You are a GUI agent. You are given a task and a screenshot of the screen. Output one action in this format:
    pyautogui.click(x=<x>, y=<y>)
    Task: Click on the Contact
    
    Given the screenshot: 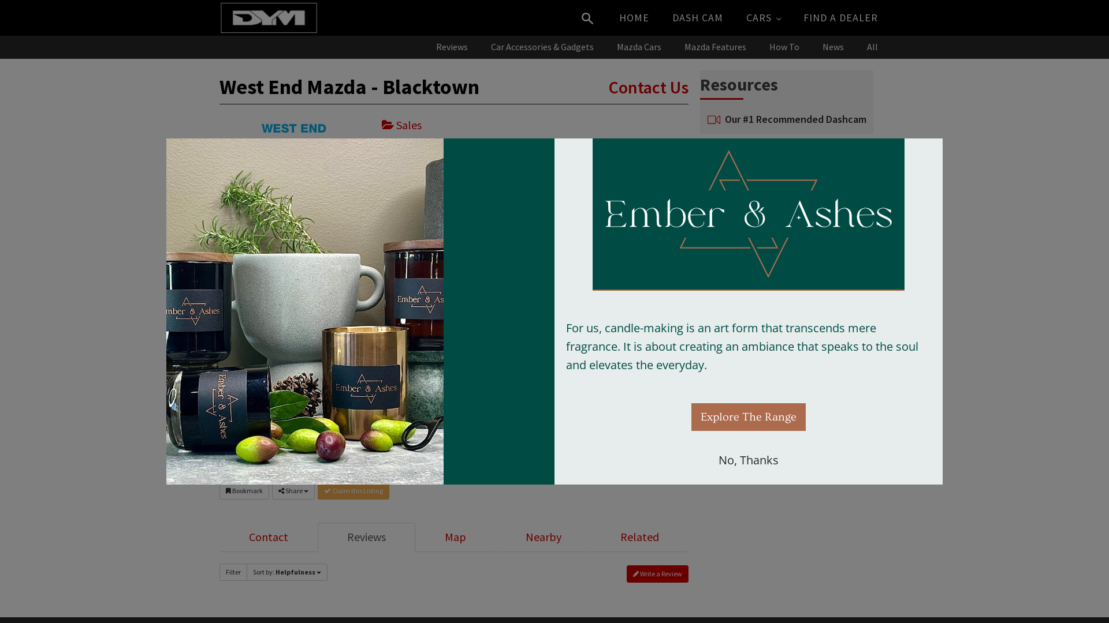 What is the action you would take?
    pyautogui.click(x=269, y=538)
    